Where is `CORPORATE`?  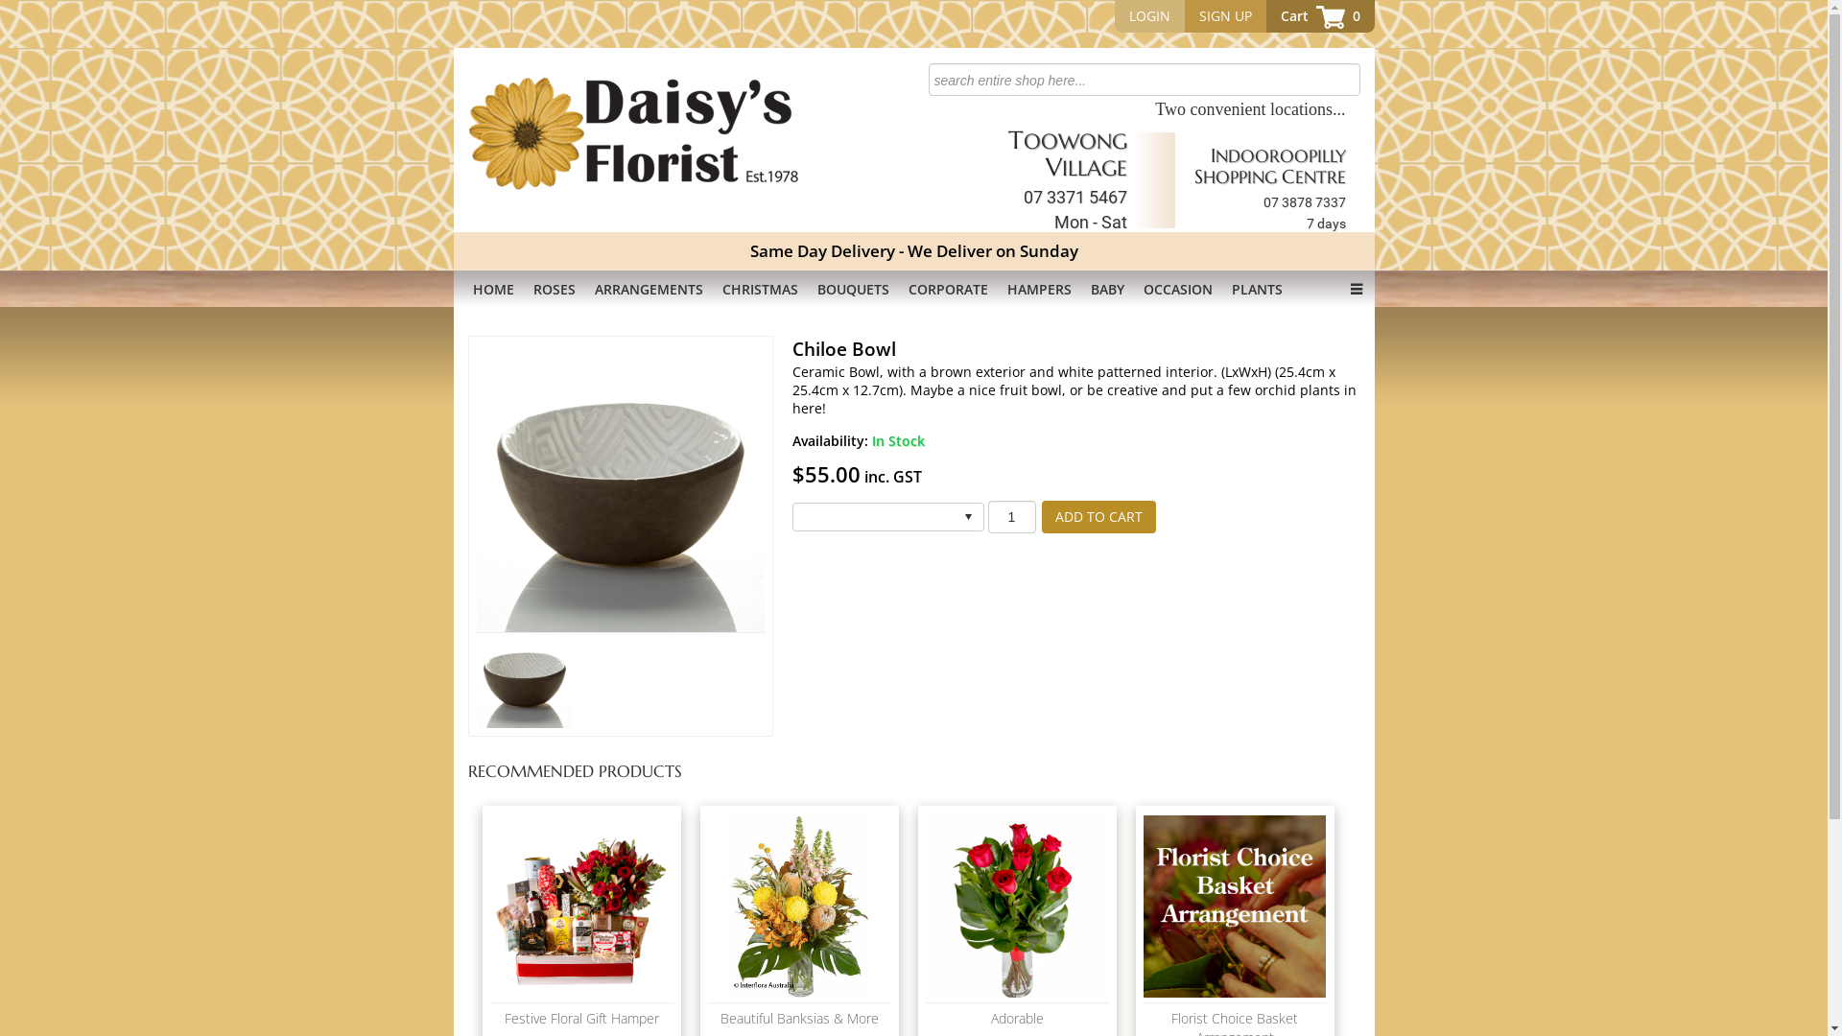 CORPORATE is located at coordinates (948, 290).